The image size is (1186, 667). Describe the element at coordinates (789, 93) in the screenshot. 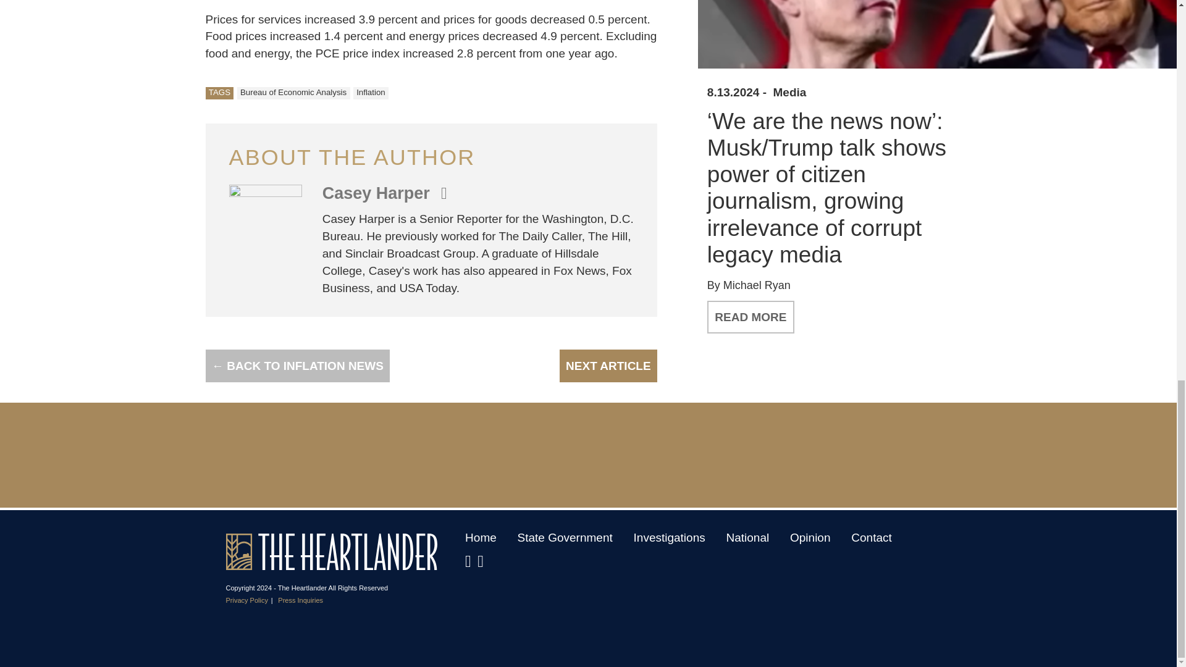

I see `Media` at that location.